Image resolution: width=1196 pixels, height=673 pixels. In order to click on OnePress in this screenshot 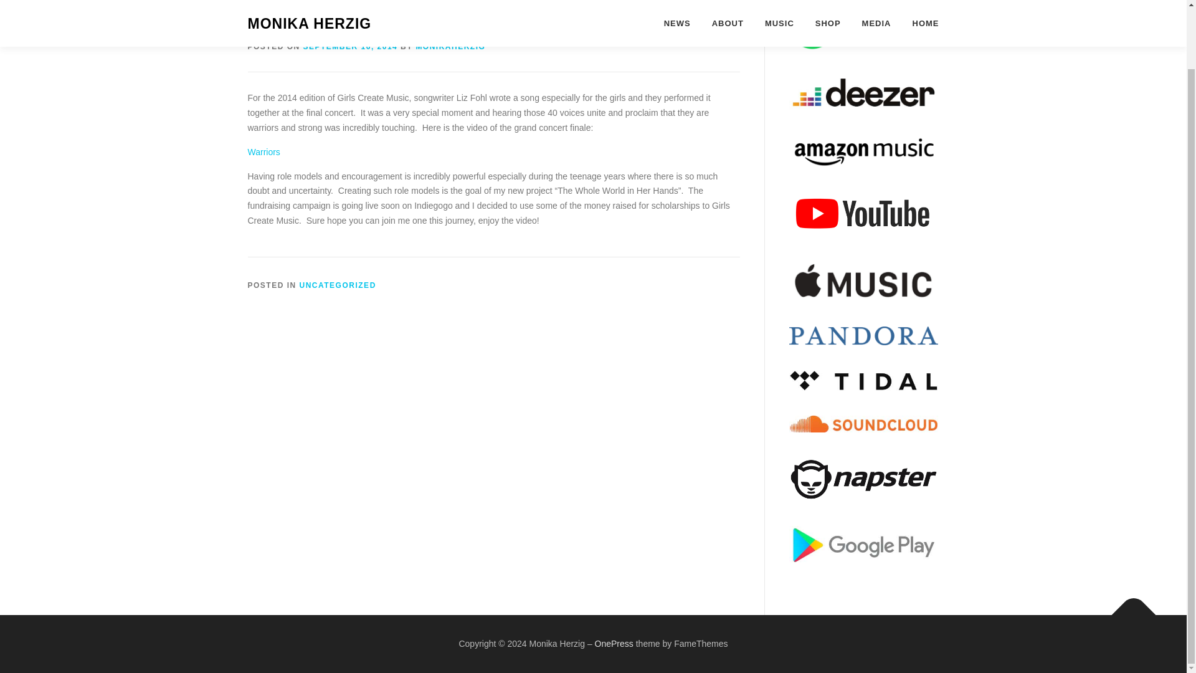, I will do `click(614, 643)`.